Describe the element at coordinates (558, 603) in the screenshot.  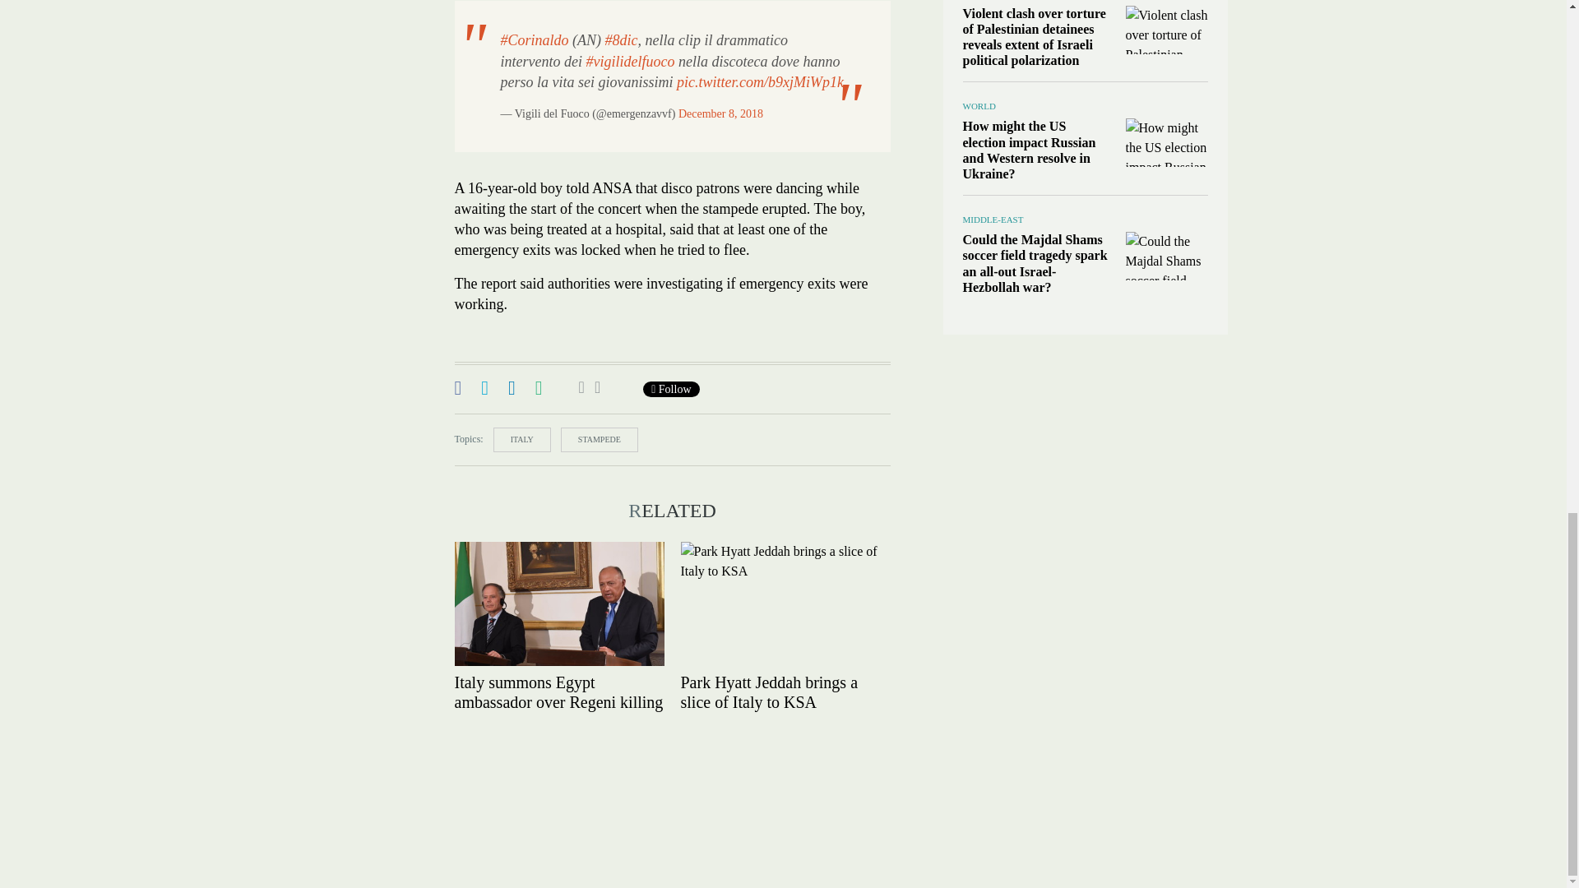
I see `Italy summons Egypt ambassador over Regeni killing` at that location.